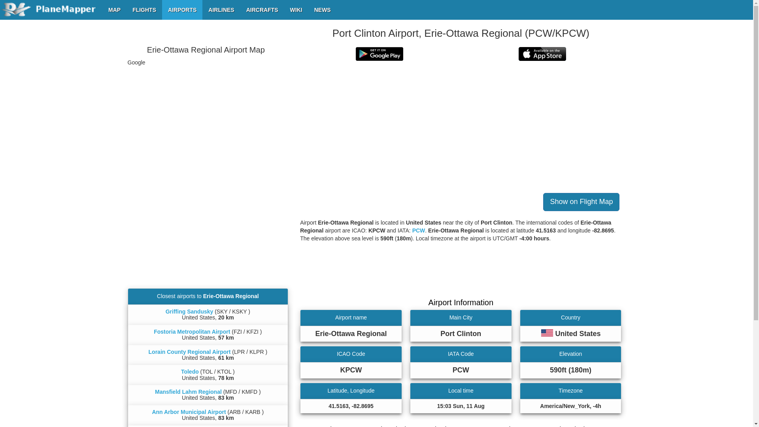 This screenshot has height=427, width=759. Describe the element at coordinates (190, 352) in the screenshot. I see `Lorain County Regional Airport` at that location.